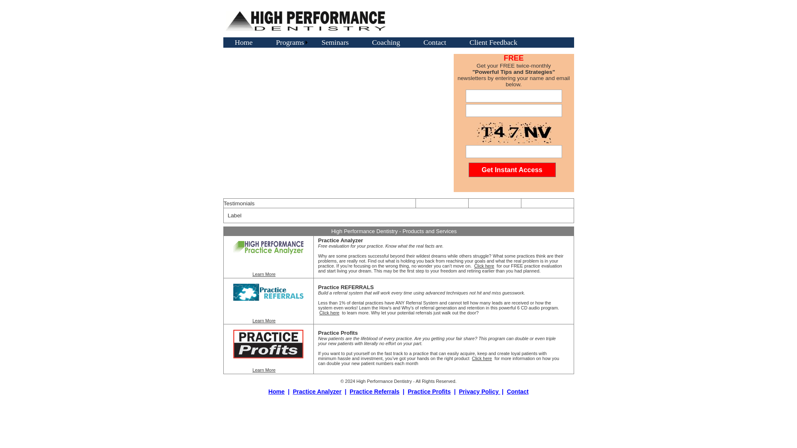 The image size is (797, 448). I want to click on Click here, so click(329, 313).